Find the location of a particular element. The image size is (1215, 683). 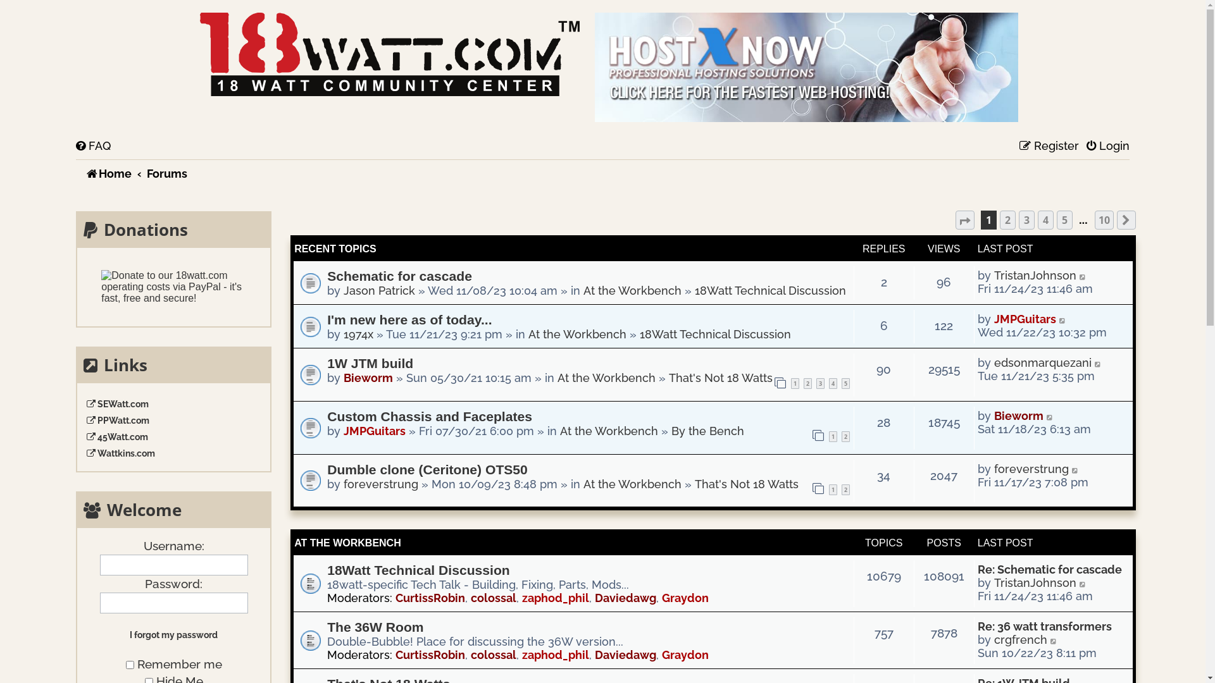

At the Workbench is located at coordinates (606, 378).